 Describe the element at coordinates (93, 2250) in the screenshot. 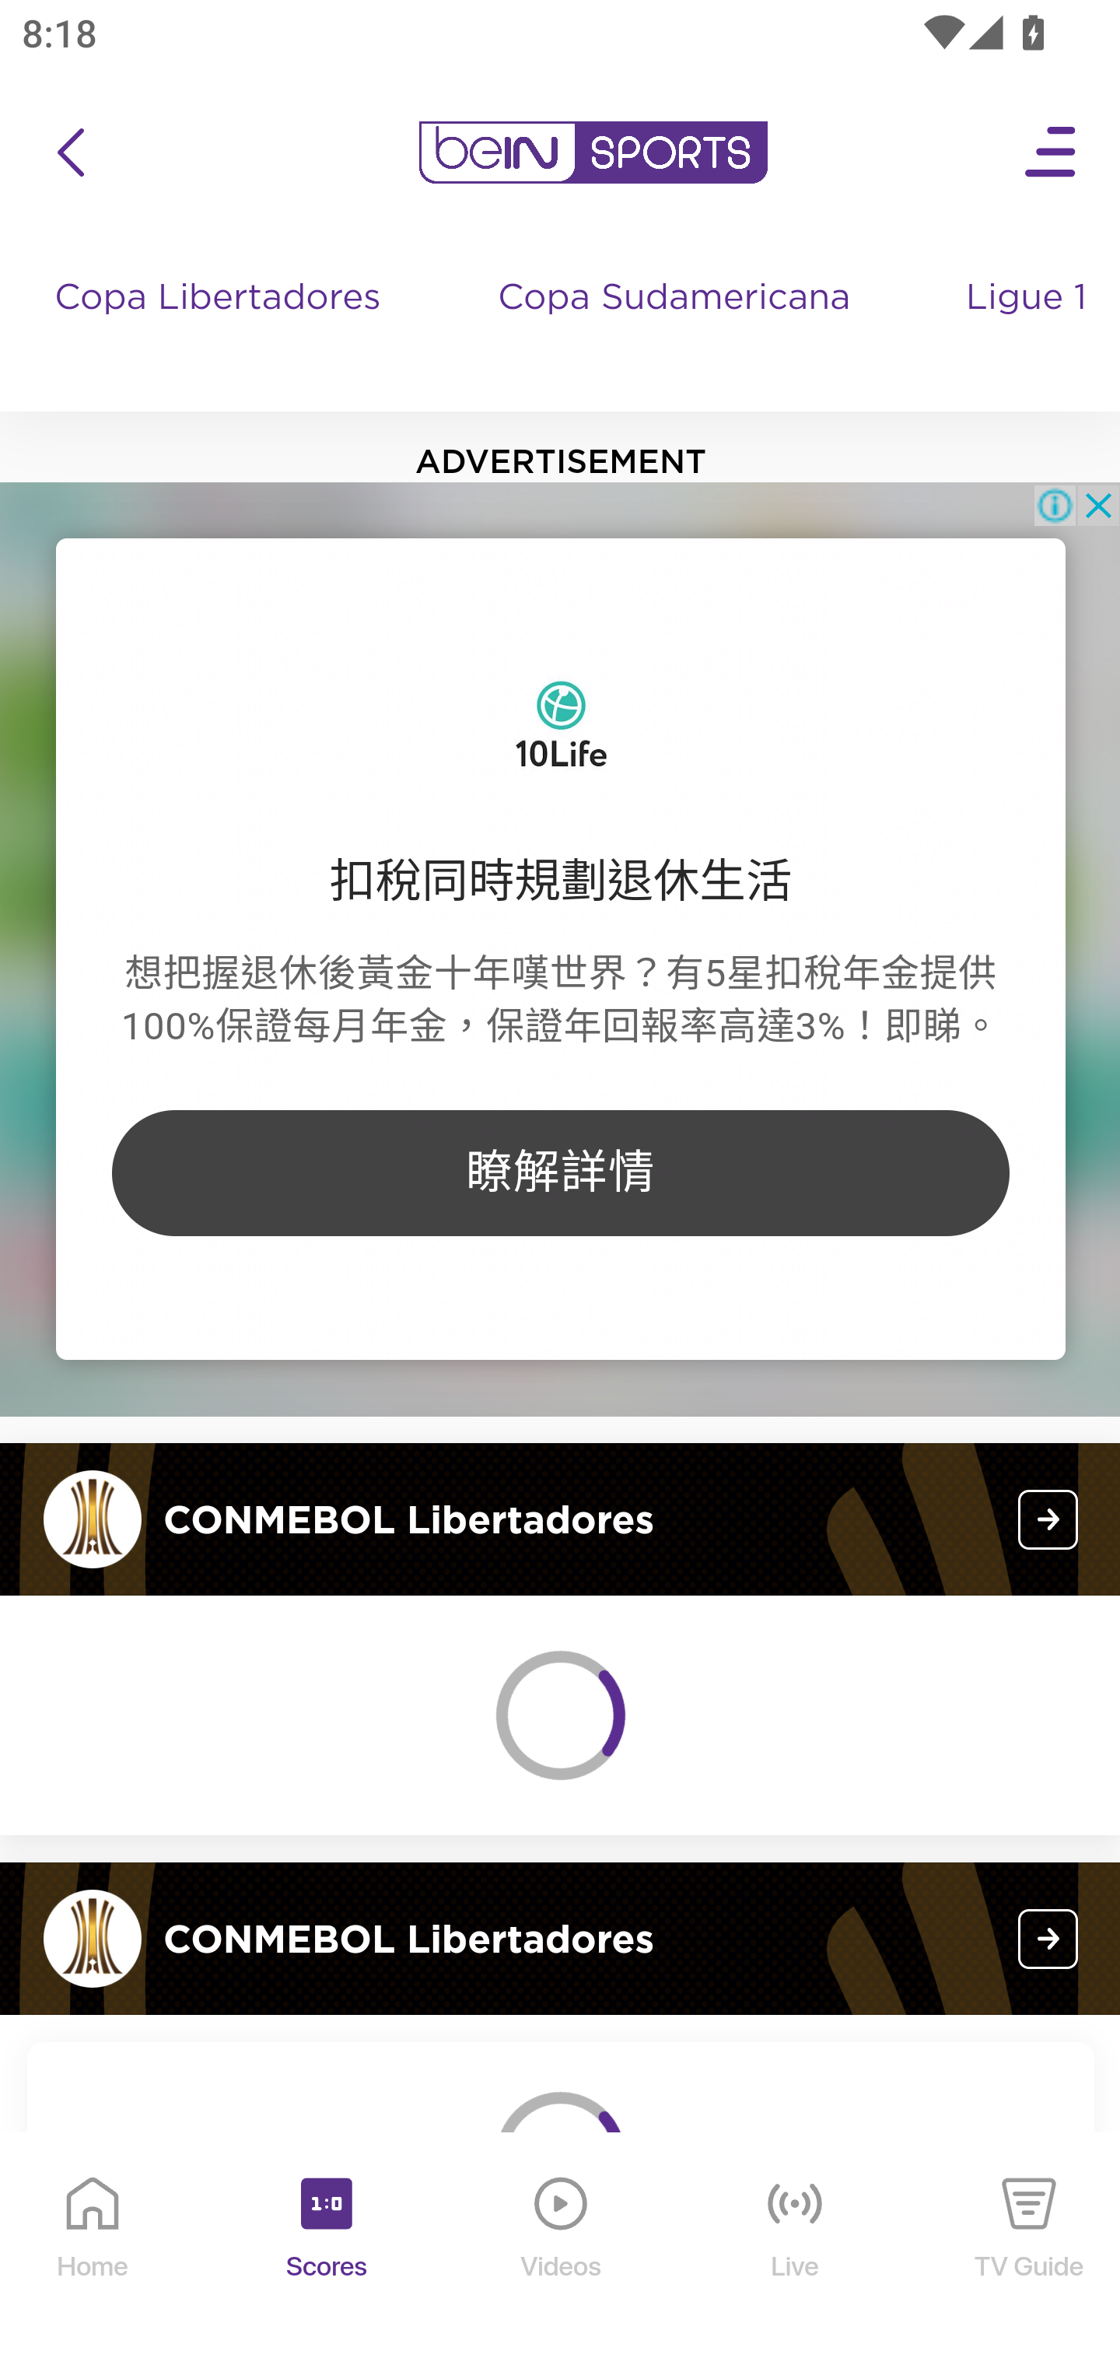

I see `Home Home Icon Home` at that location.